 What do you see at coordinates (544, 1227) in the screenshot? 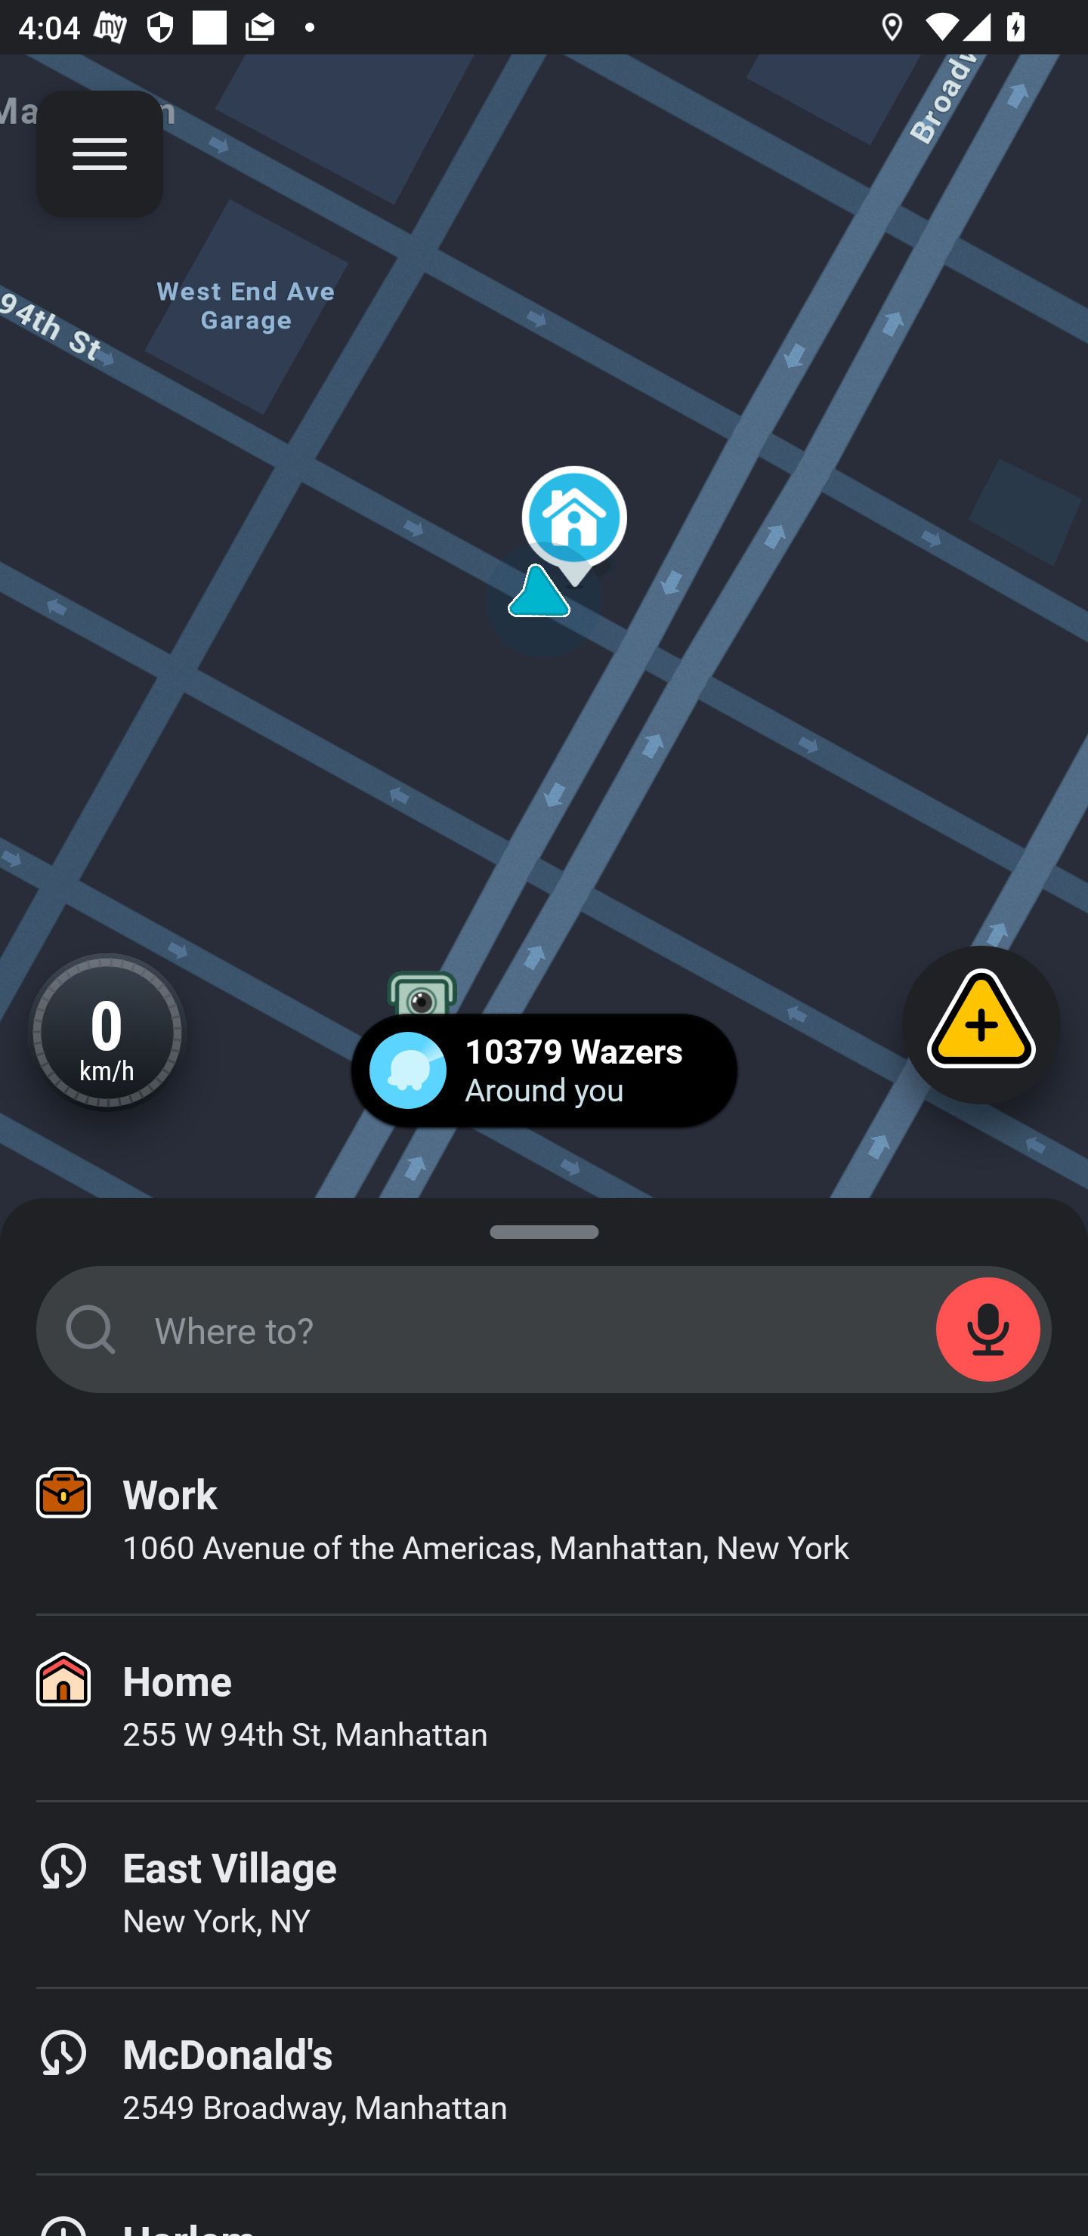
I see `SUGGESTIONS_SHEET_DRAG_HANDLE` at bounding box center [544, 1227].